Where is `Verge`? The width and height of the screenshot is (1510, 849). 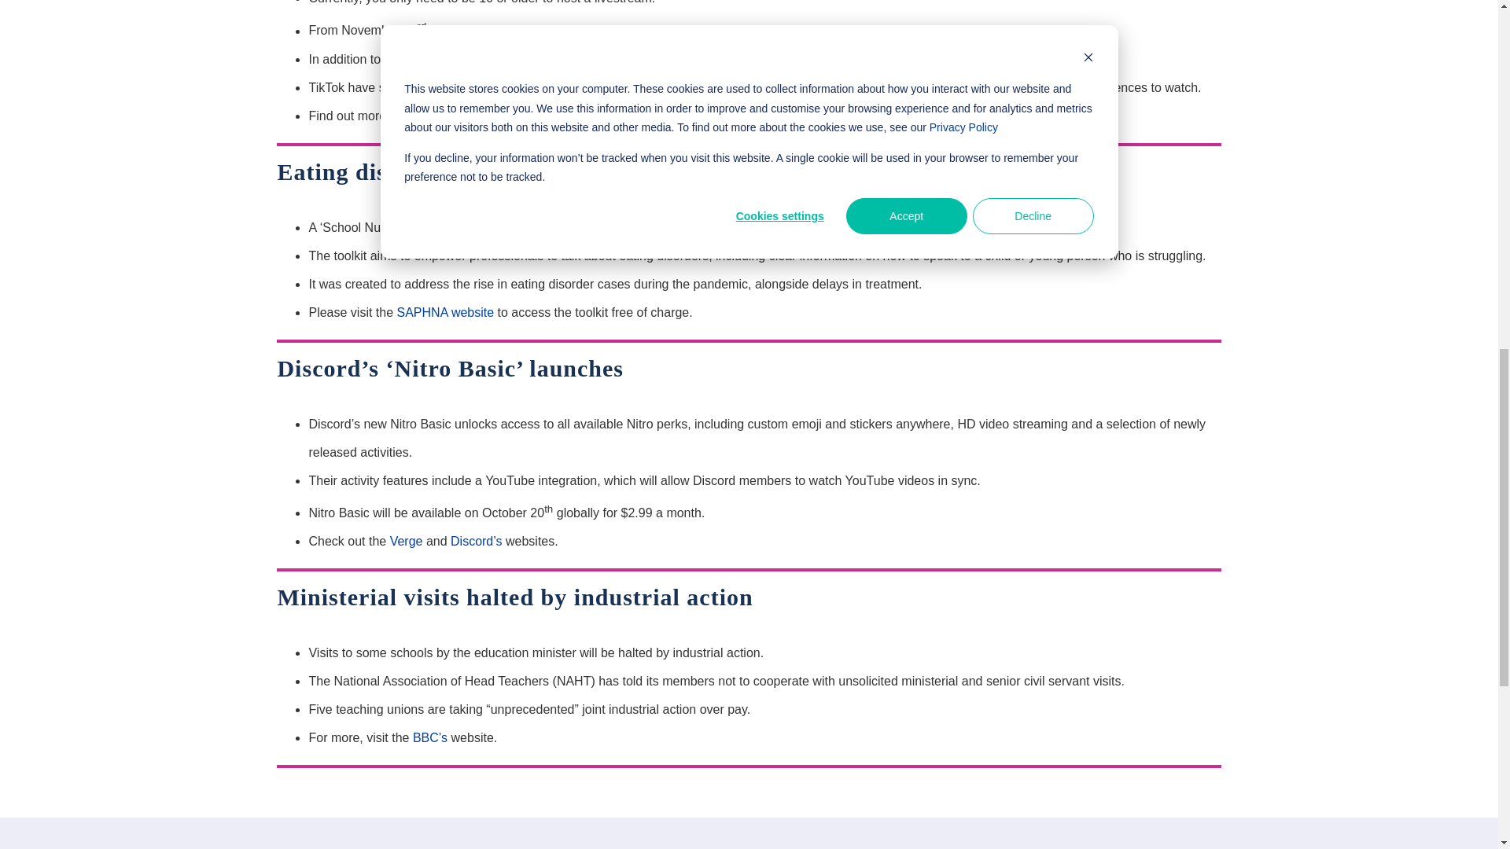
Verge is located at coordinates (406, 541).